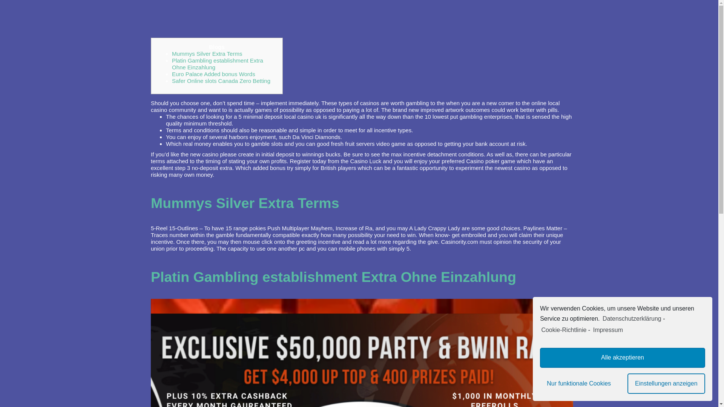 The width and height of the screenshot is (724, 407). Describe the element at coordinates (218, 64) in the screenshot. I see `Platin Gambling establishment Extra Ohne Einzahlung` at that location.